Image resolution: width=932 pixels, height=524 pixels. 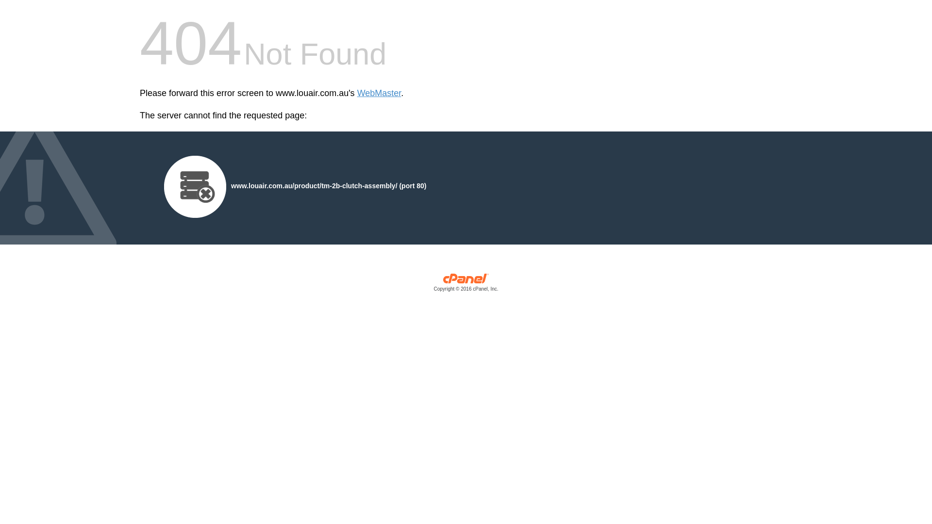 What do you see at coordinates (380, 93) in the screenshot?
I see `WebMaster` at bounding box center [380, 93].